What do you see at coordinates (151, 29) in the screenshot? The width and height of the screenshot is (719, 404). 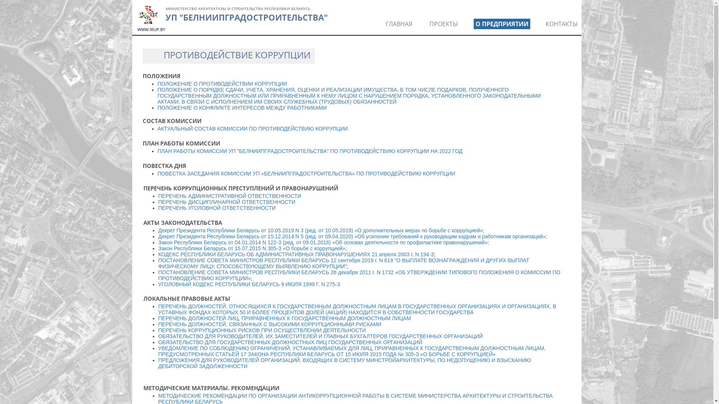 I see `WWW.IRUP.BY` at bounding box center [151, 29].